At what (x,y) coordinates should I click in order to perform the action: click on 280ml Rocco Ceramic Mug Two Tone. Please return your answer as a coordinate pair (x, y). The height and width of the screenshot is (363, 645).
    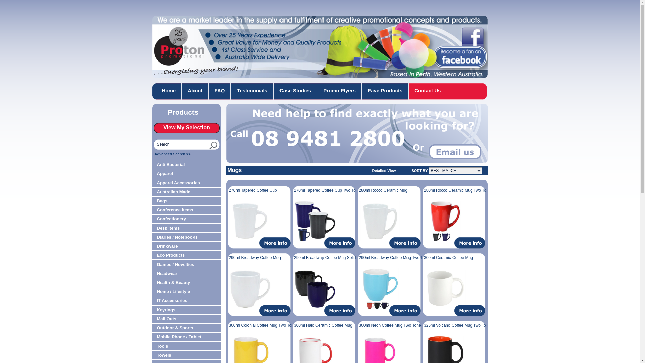
    Looking at the image, I should click on (458, 190).